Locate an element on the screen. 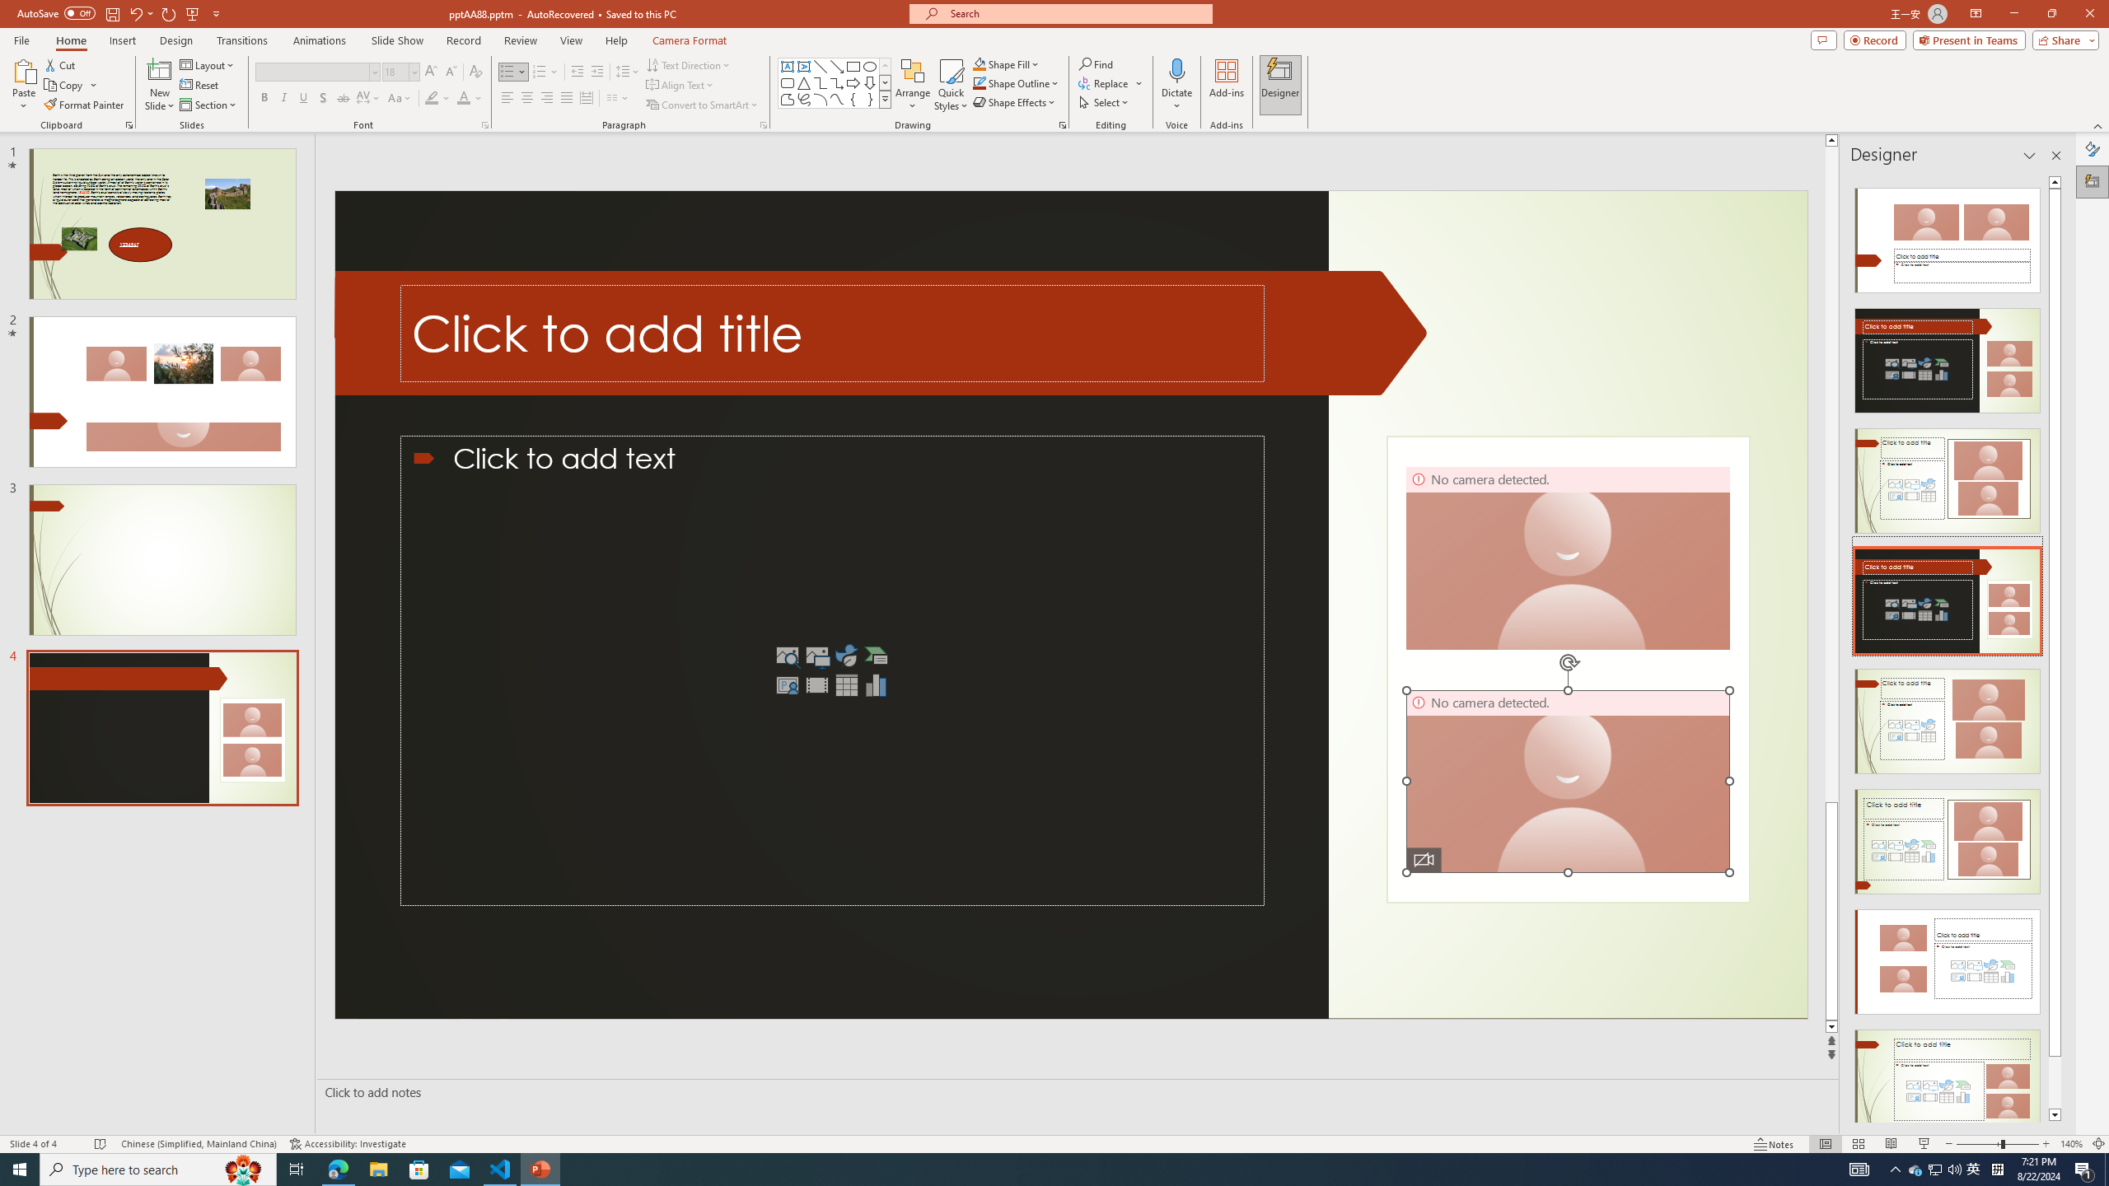 This screenshot has height=1186, width=2109. Distributed is located at coordinates (586, 99).